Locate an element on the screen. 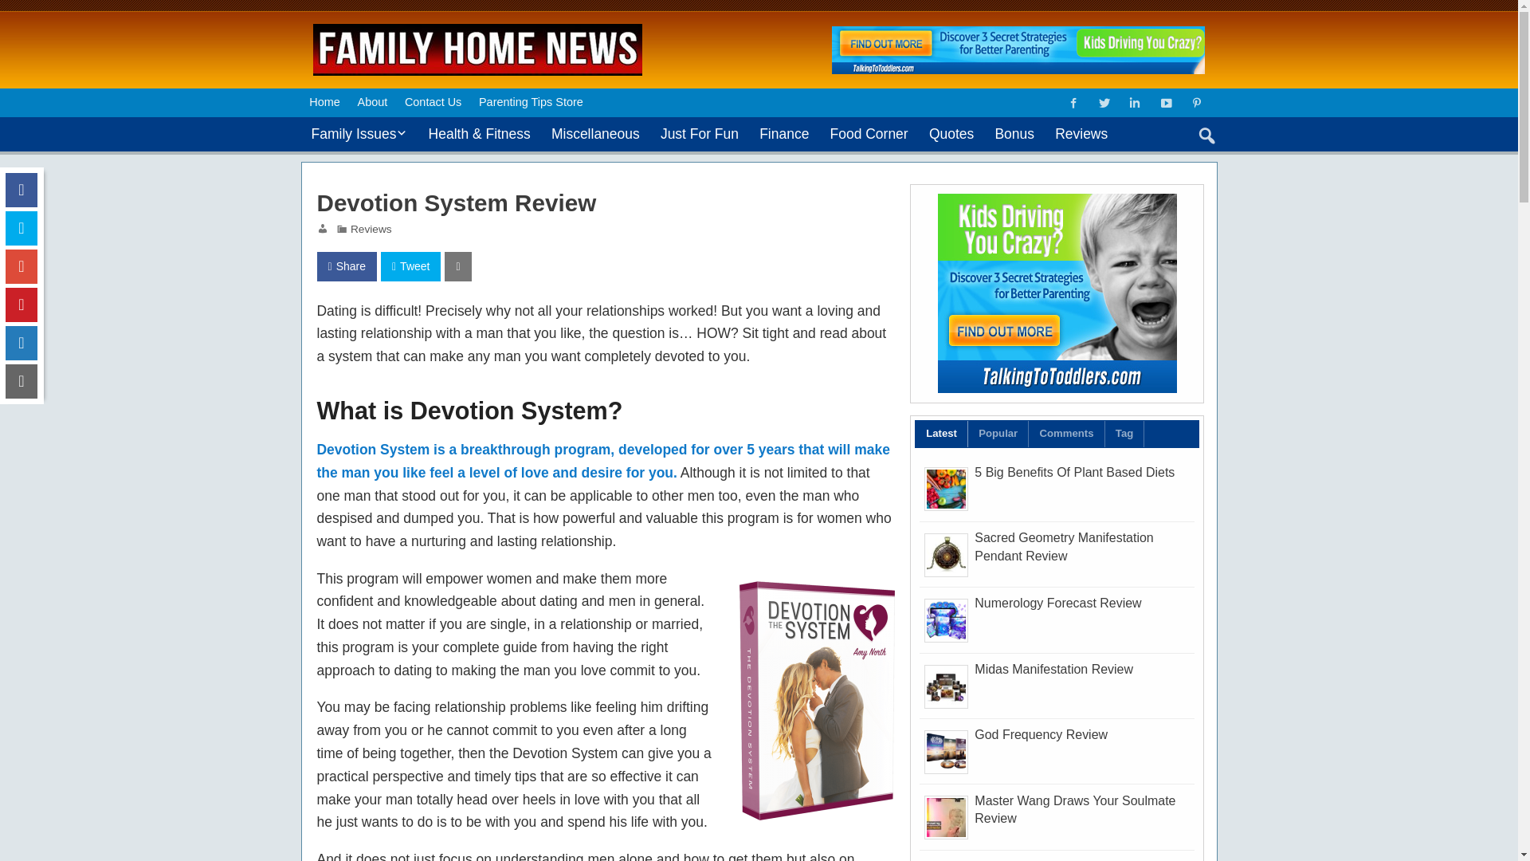  Quotes is located at coordinates (951, 134).